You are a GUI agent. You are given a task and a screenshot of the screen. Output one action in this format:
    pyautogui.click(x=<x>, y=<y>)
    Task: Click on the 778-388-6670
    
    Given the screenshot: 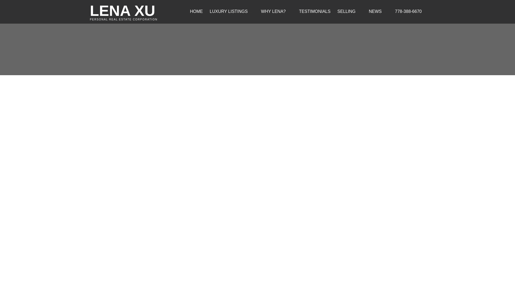 What is the action you would take?
    pyautogui.click(x=375, y=12)
    